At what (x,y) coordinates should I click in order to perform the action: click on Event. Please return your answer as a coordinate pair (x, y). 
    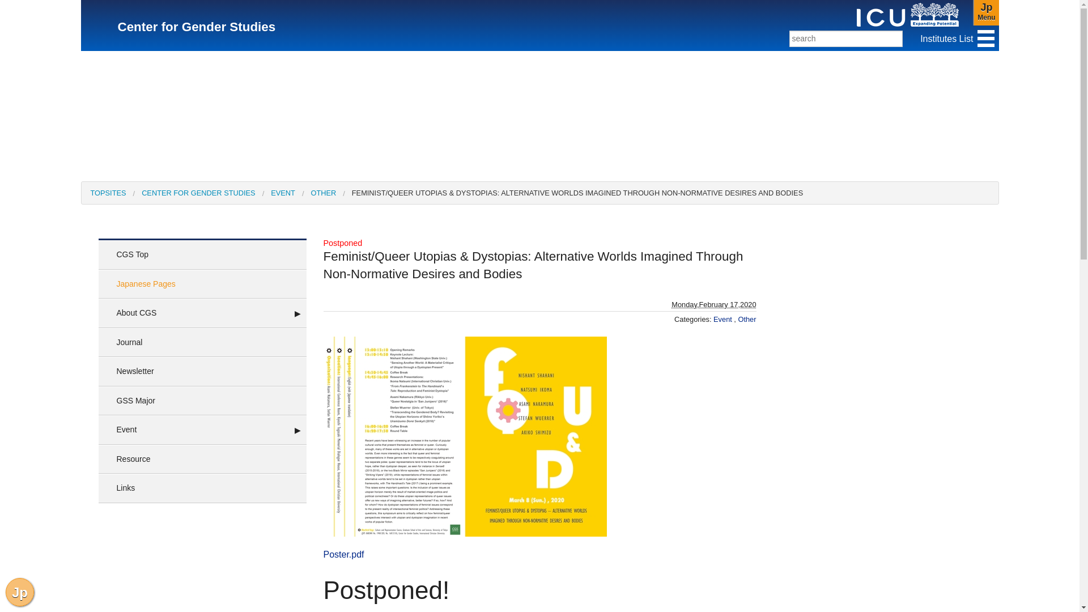
    Looking at the image, I should click on (40, 233).